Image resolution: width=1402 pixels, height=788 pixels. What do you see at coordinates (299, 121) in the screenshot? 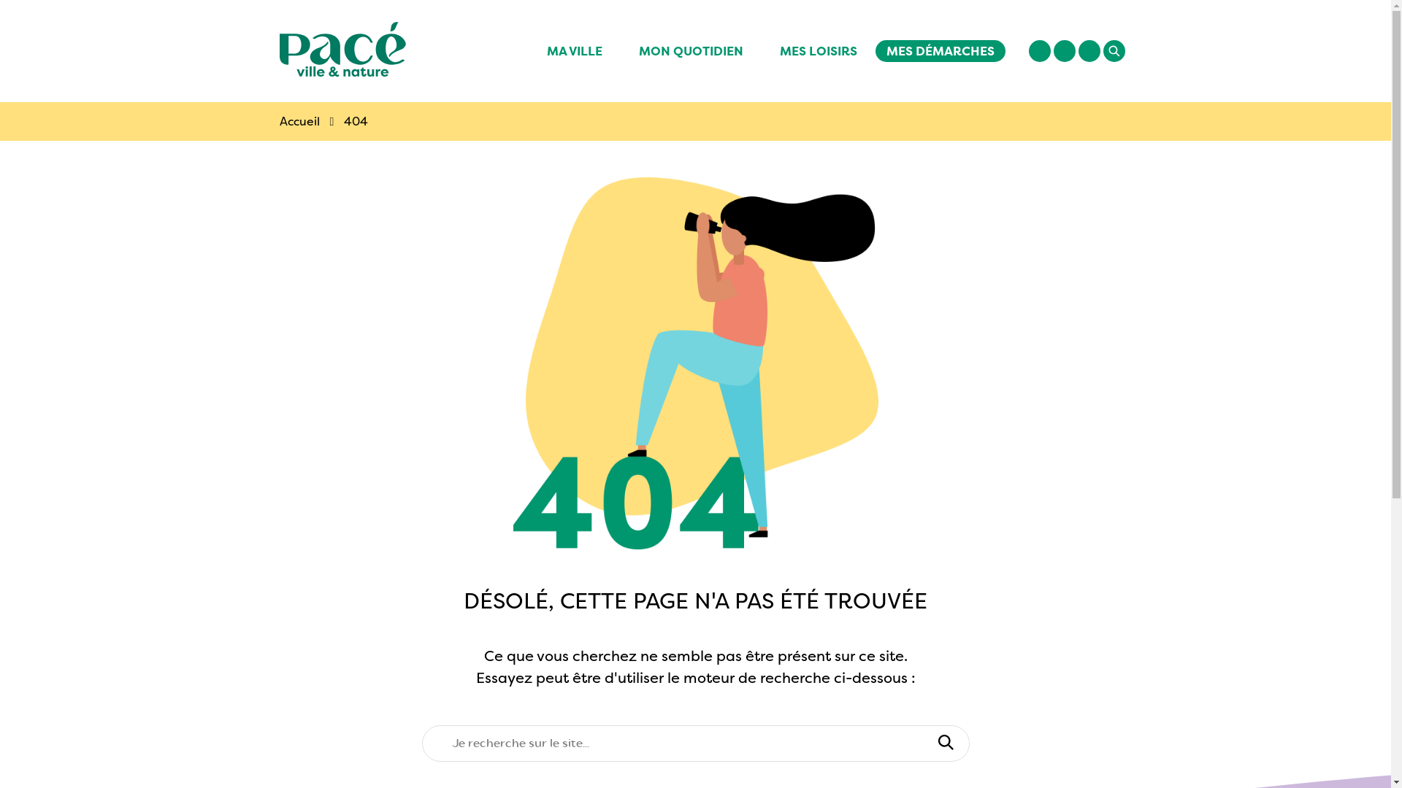
I see `Accueil` at bounding box center [299, 121].